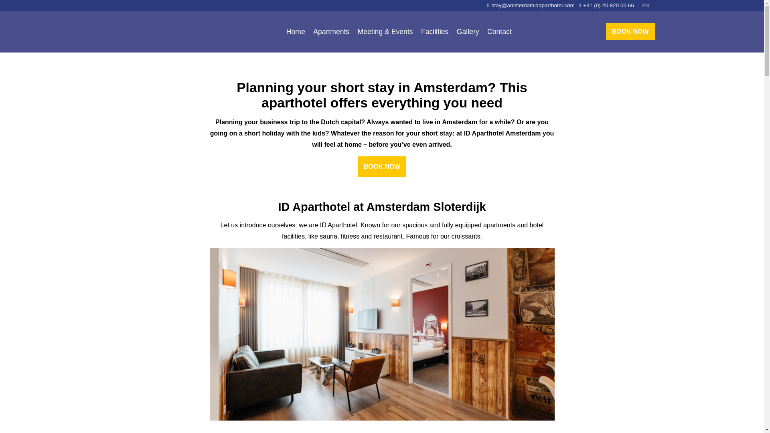  What do you see at coordinates (296, 31) in the screenshot?
I see `Home` at bounding box center [296, 31].